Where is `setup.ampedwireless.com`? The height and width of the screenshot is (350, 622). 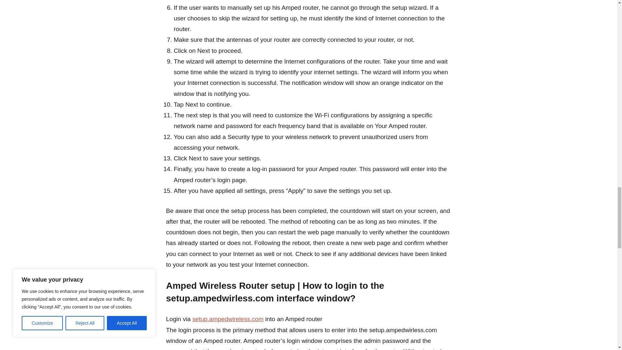 setup.ampedwireless.com is located at coordinates (228, 319).